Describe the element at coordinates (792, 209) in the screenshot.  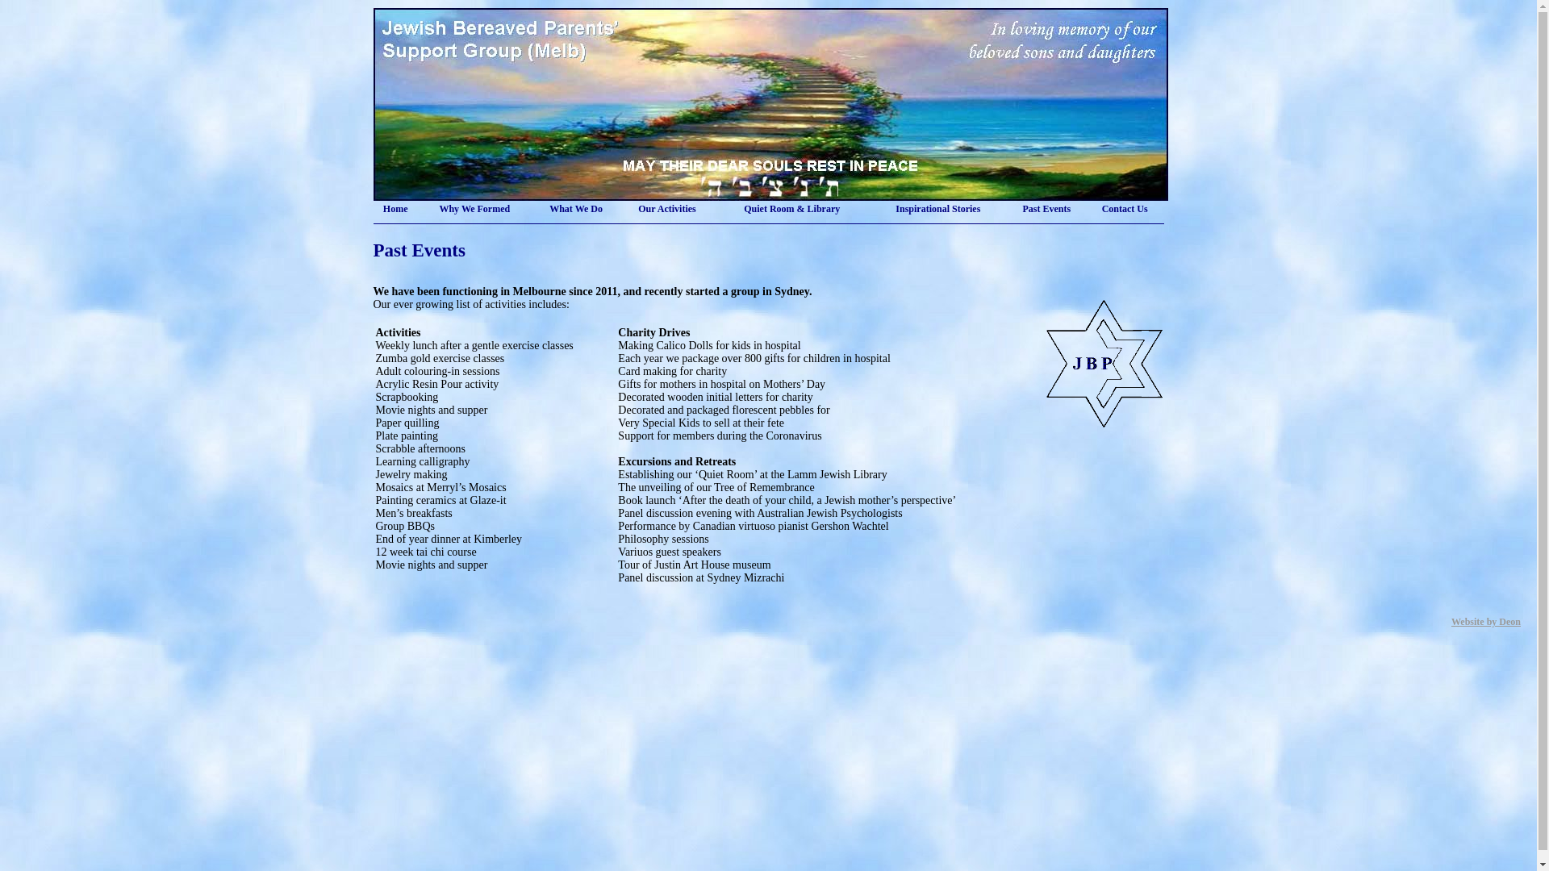
I see `Quiet Room & Library` at that location.